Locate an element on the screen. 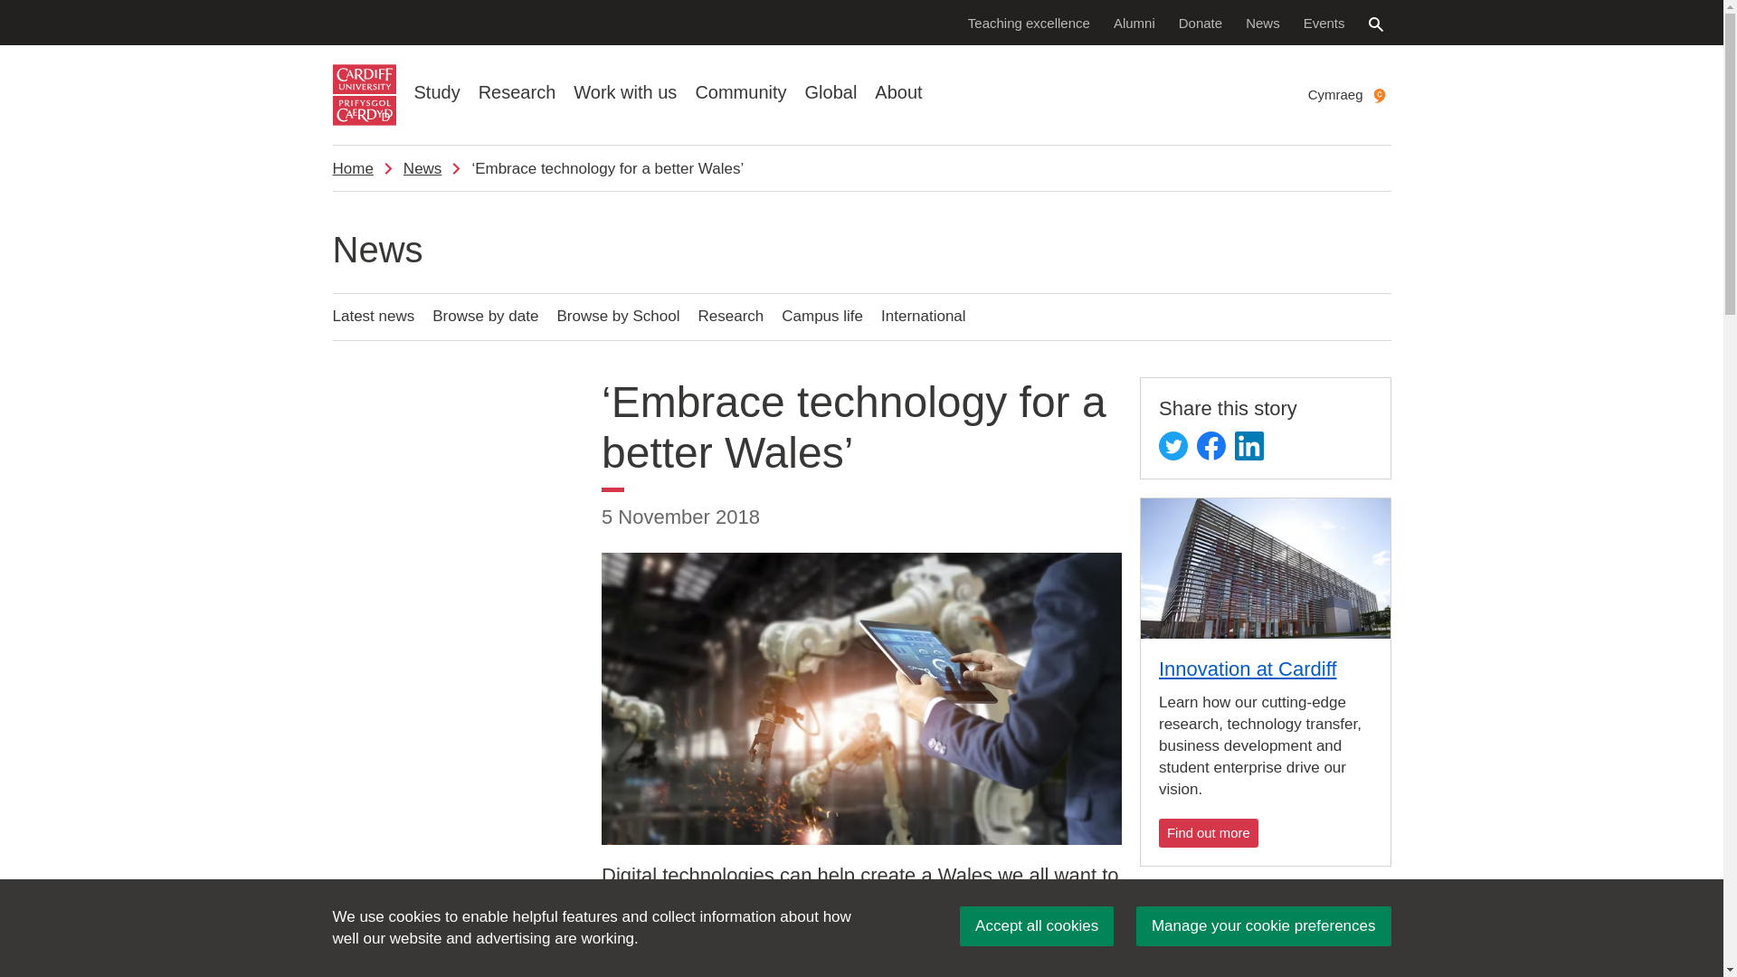 The width and height of the screenshot is (1737, 977). Events is located at coordinates (1324, 22).